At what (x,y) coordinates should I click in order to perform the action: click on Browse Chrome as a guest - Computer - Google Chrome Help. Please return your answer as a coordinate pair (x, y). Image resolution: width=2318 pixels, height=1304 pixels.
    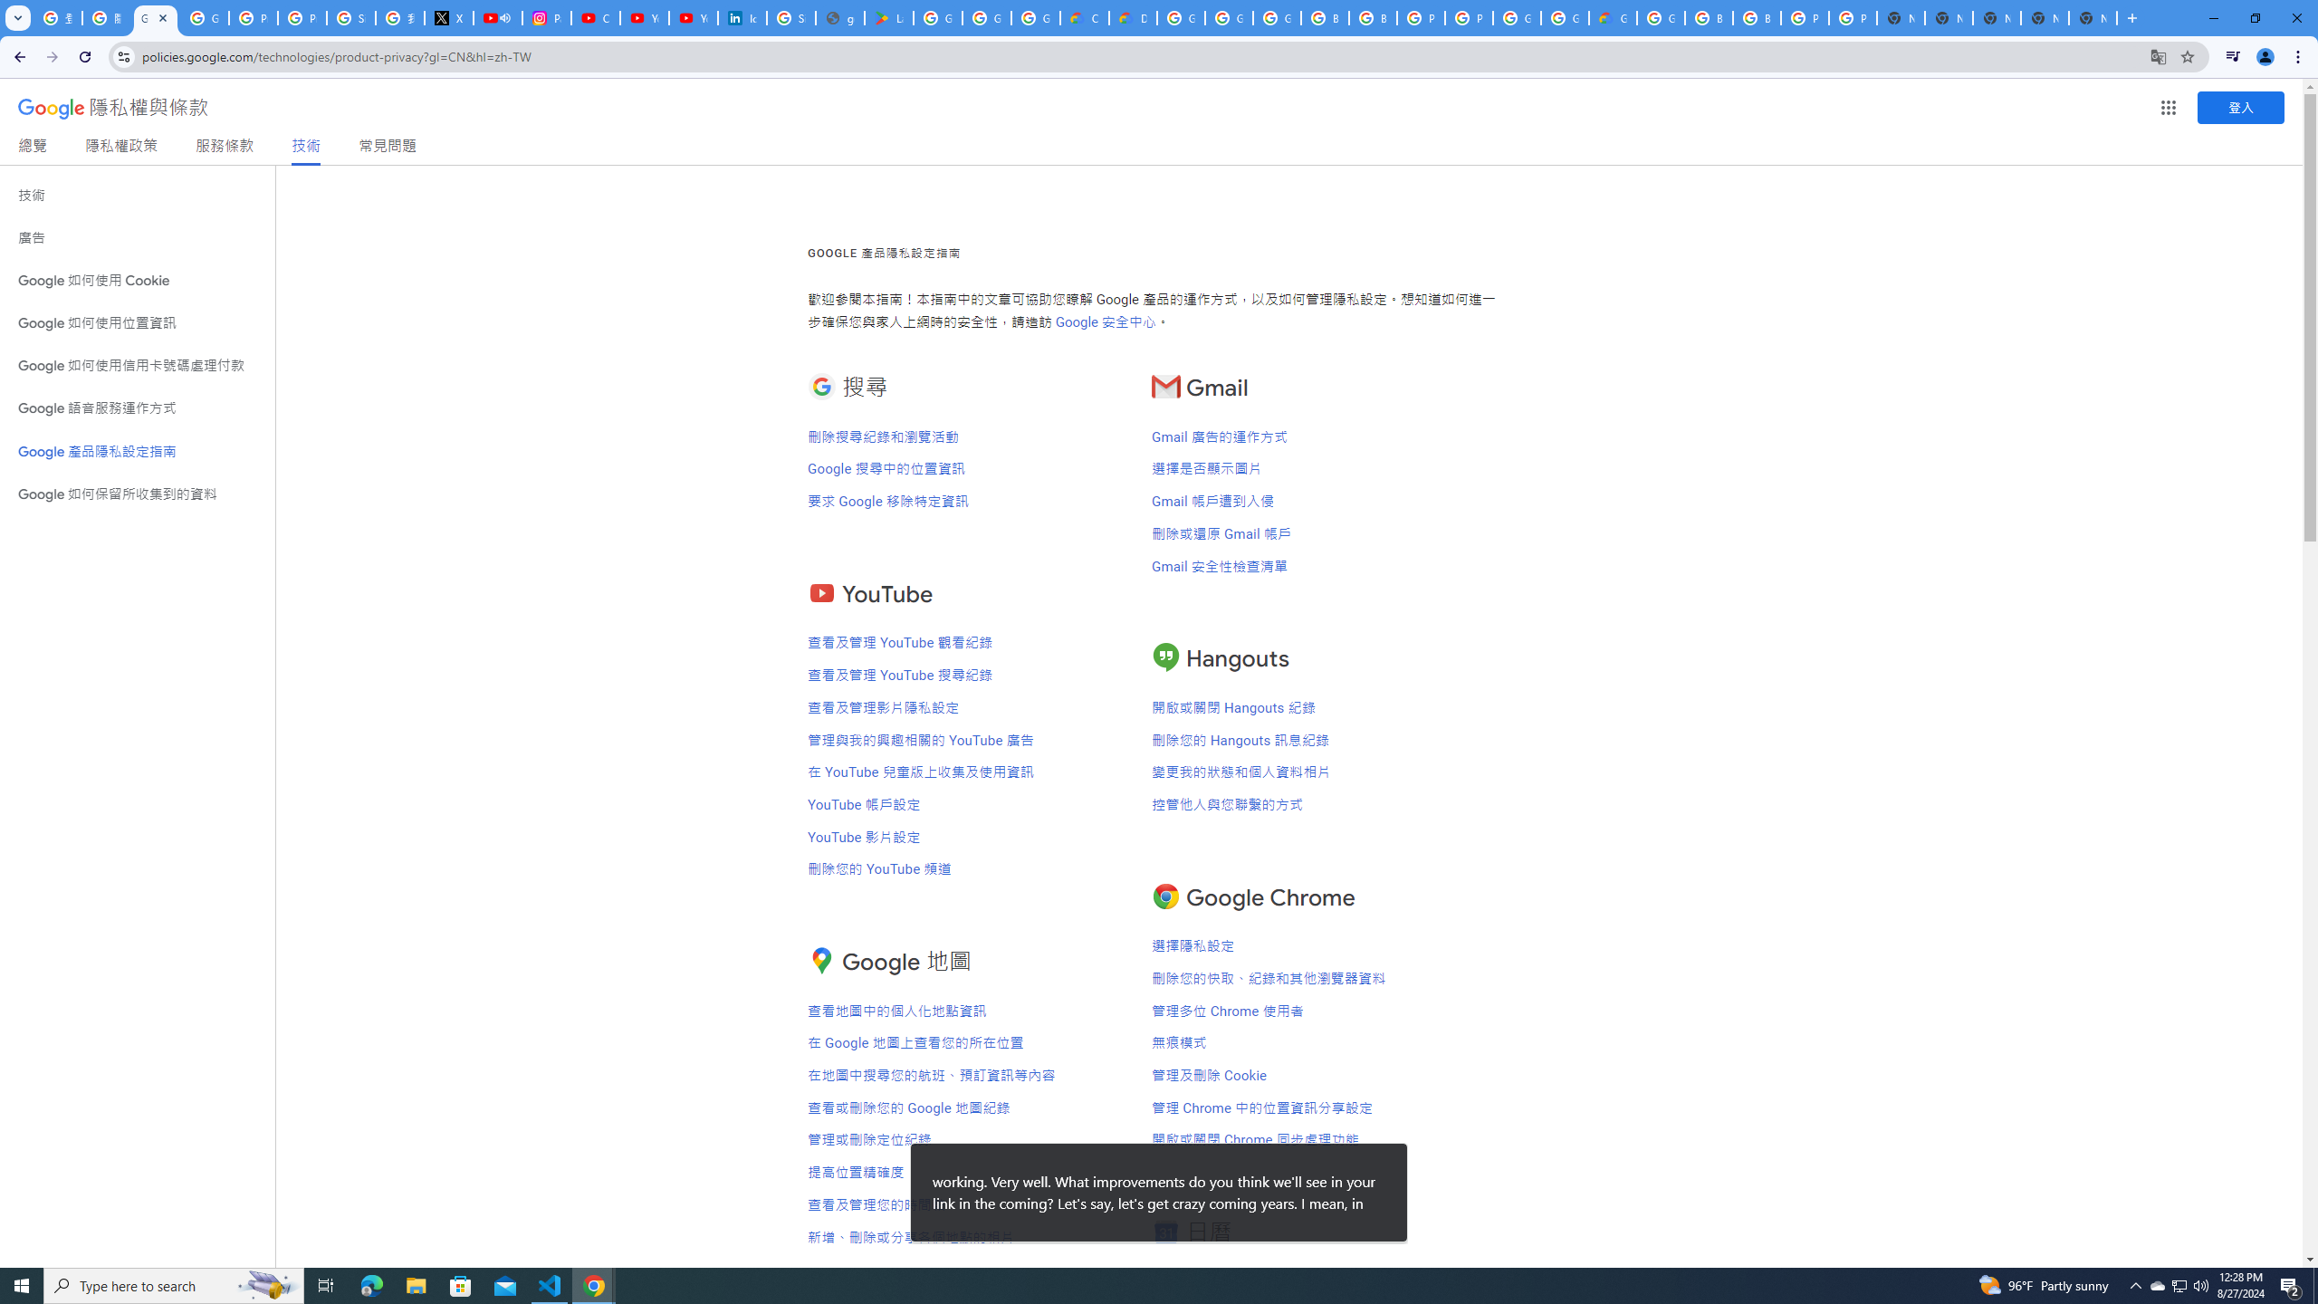
    Looking at the image, I should click on (1757, 18).